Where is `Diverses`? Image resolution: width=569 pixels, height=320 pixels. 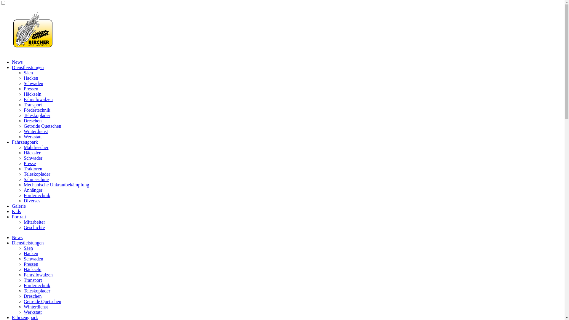 Diverses is located at coordinates (32, 201).